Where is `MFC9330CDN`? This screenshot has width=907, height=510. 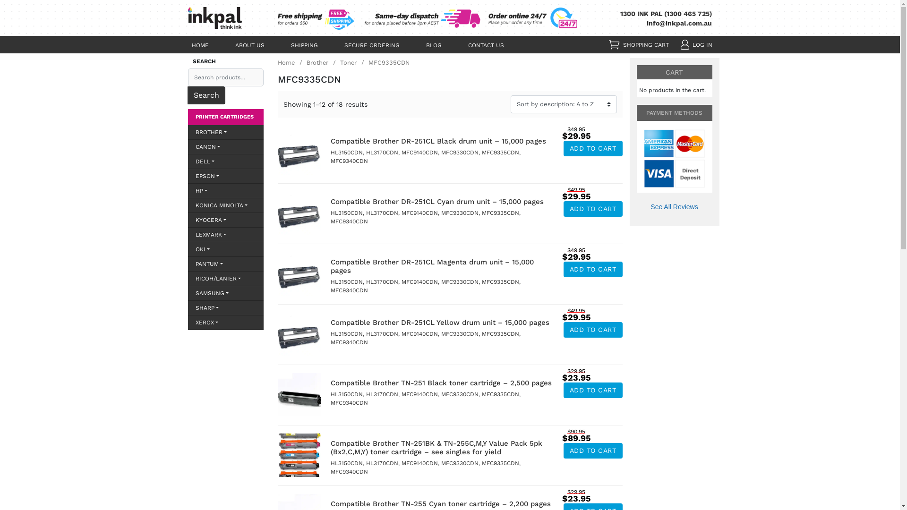
MFC9330CDN is located at coordinates (460, 463).